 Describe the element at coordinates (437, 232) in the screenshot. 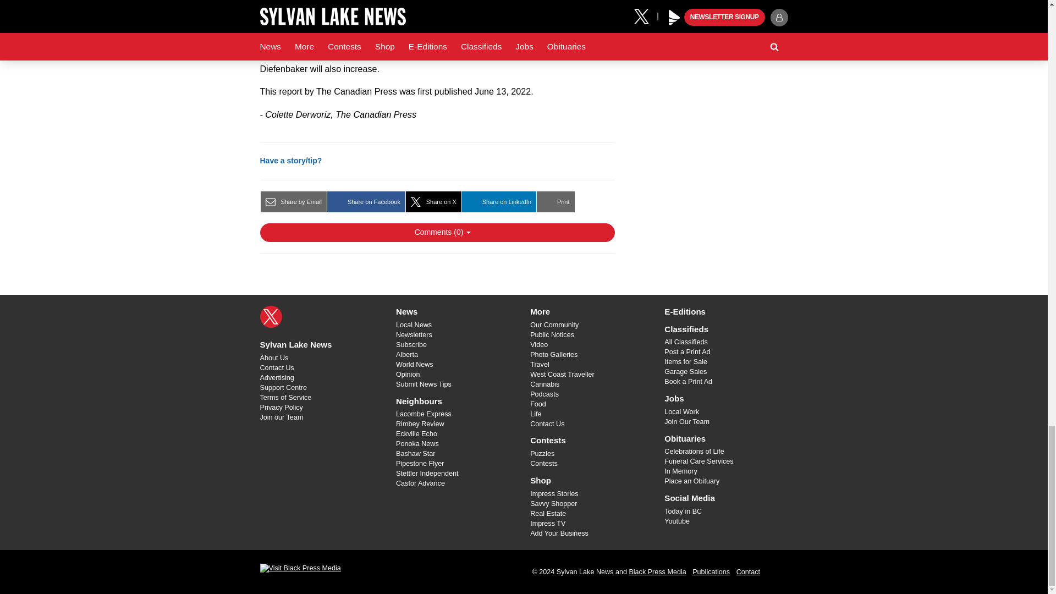

I see `Show Comments` at that location.